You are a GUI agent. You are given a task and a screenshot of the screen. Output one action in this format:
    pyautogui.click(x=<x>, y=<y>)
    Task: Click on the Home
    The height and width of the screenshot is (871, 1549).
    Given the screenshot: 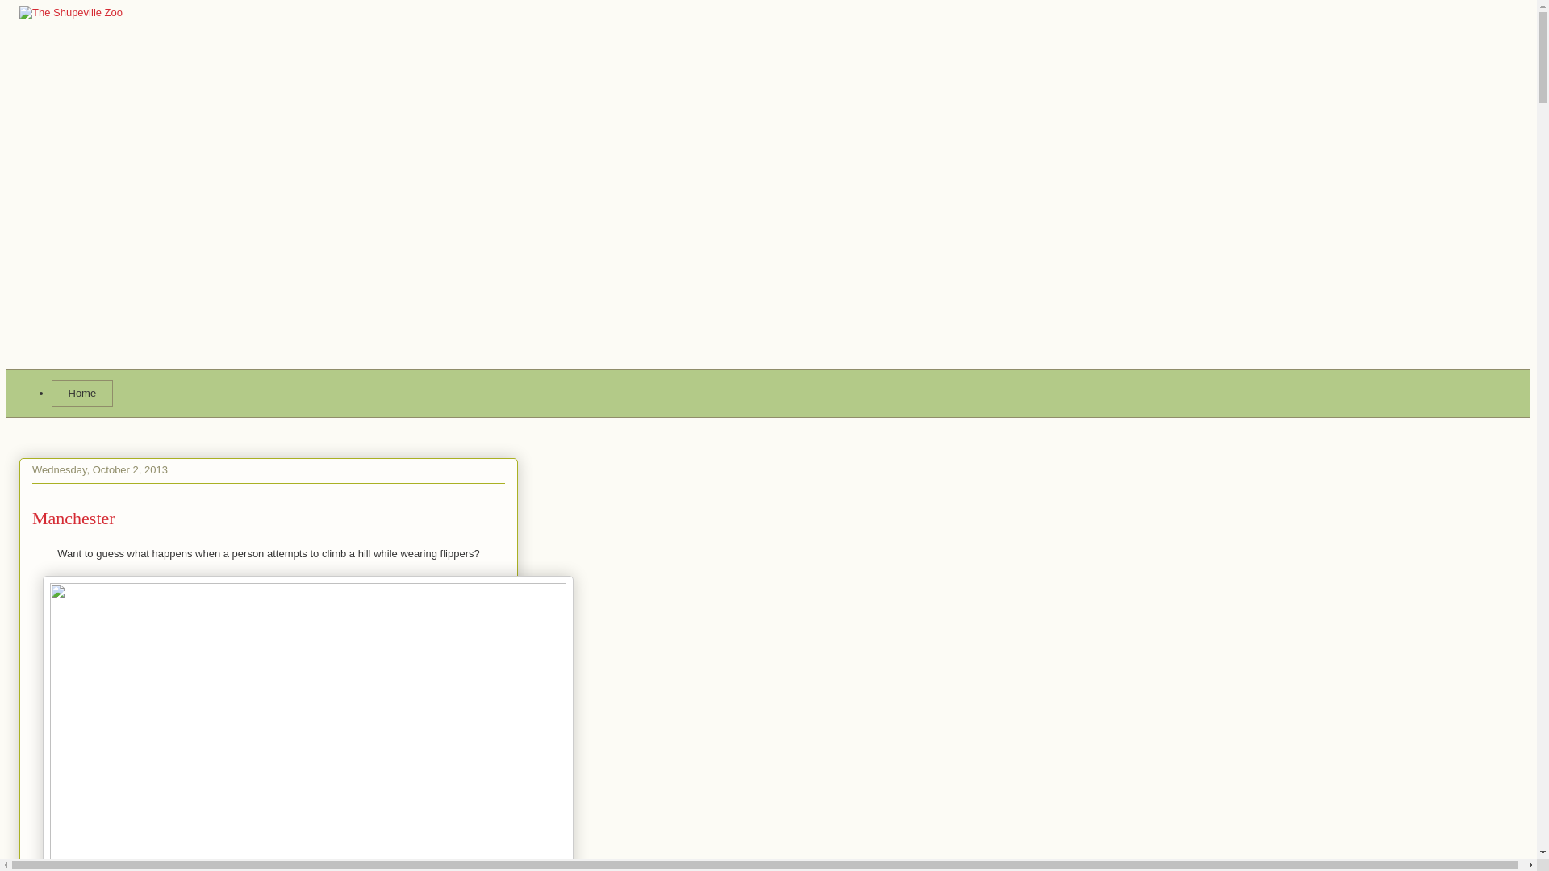 What is the action you would take?
    pyautogui.click(x=82, y=394)
    